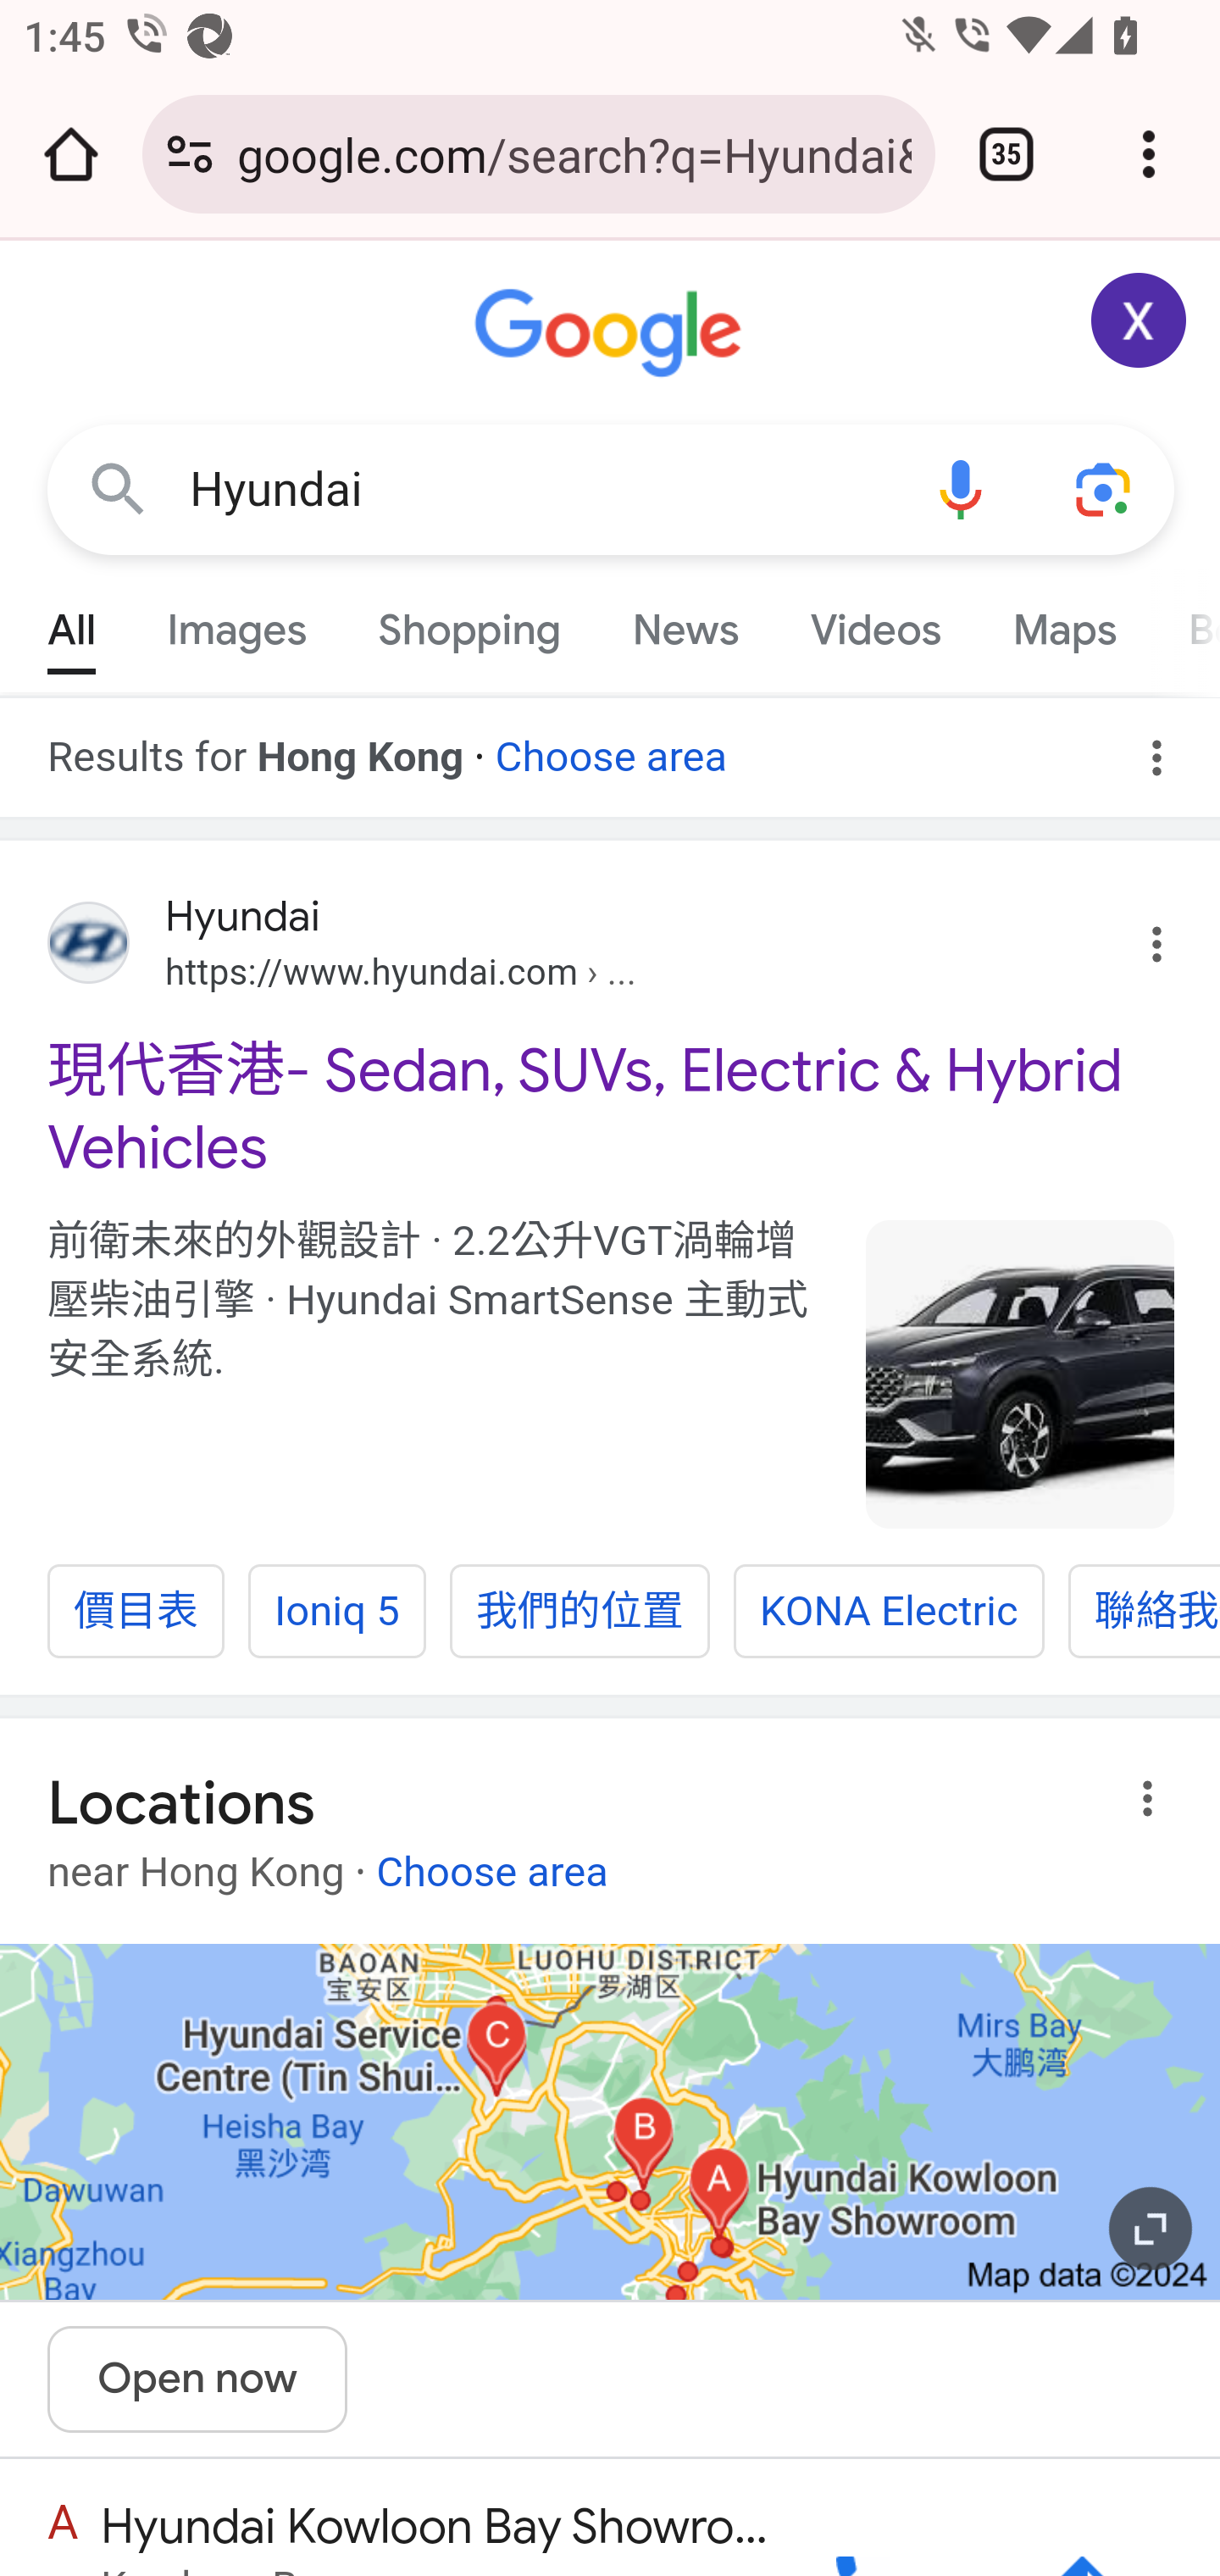 This screenshot has width=1220, height=2576. I want to click on zh, so click(1022, 1374).